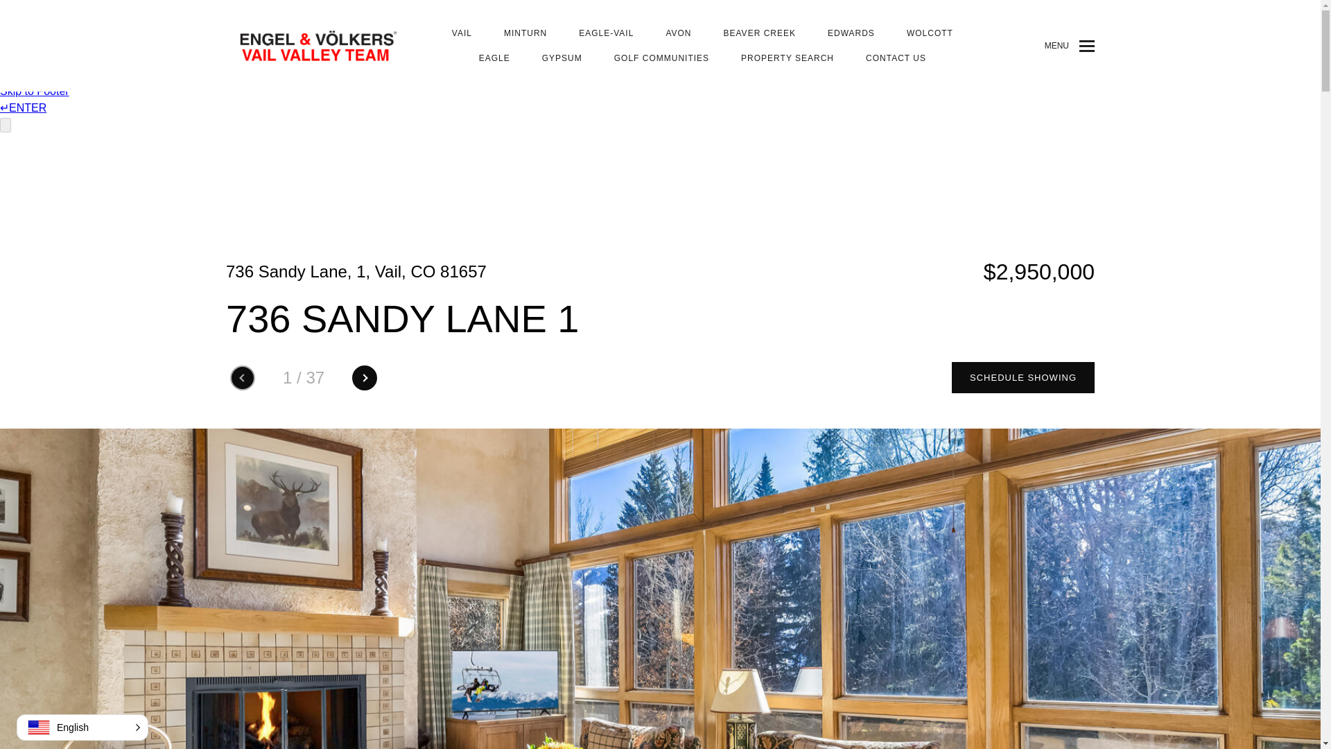 The height and width of the screenshot is (749, 1331). I want to click on PROPERTY SEARCH, so click(788, 58).